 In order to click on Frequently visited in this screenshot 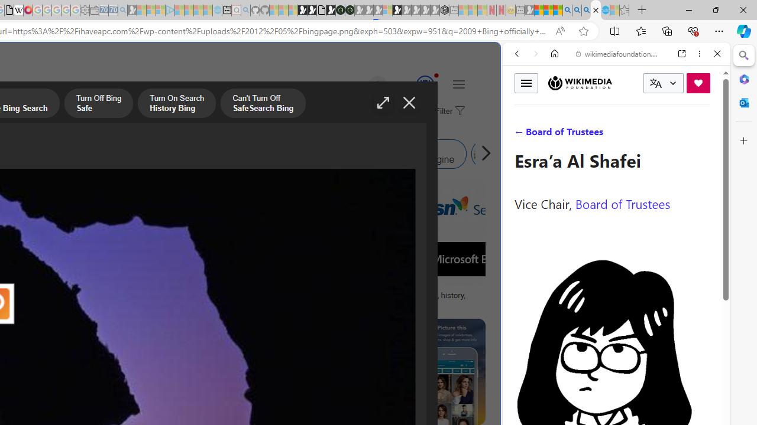, I will do `click(247, 157)`.